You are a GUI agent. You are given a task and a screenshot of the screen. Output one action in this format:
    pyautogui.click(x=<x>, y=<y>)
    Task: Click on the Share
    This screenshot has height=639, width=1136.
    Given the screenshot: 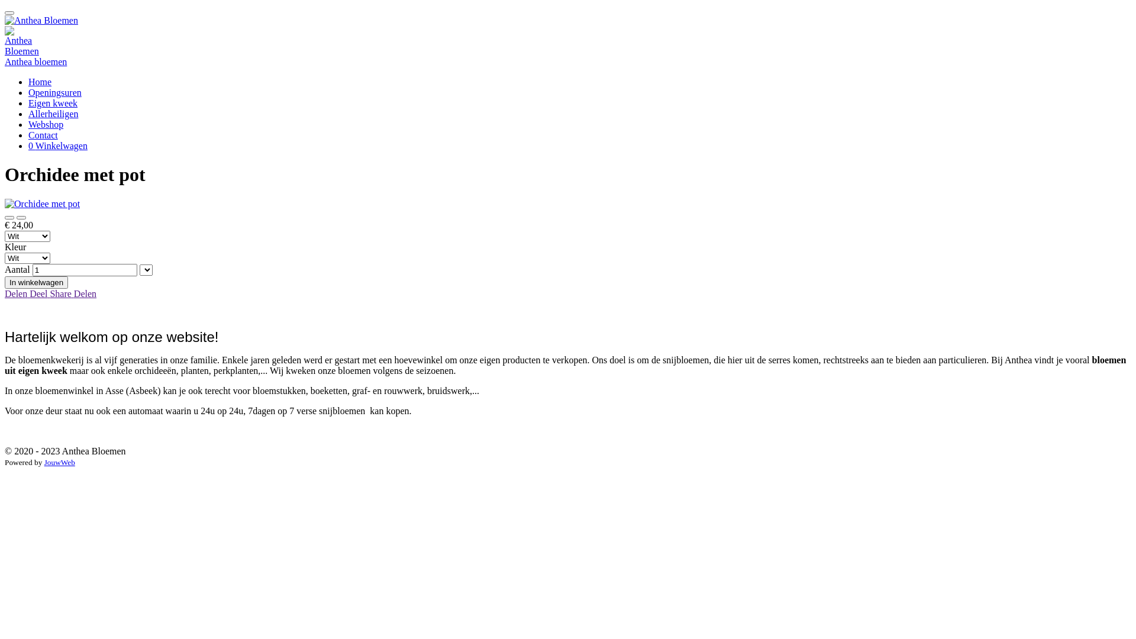 What is the action you would take?
    pyautogui.click(x=62, y=293)
    